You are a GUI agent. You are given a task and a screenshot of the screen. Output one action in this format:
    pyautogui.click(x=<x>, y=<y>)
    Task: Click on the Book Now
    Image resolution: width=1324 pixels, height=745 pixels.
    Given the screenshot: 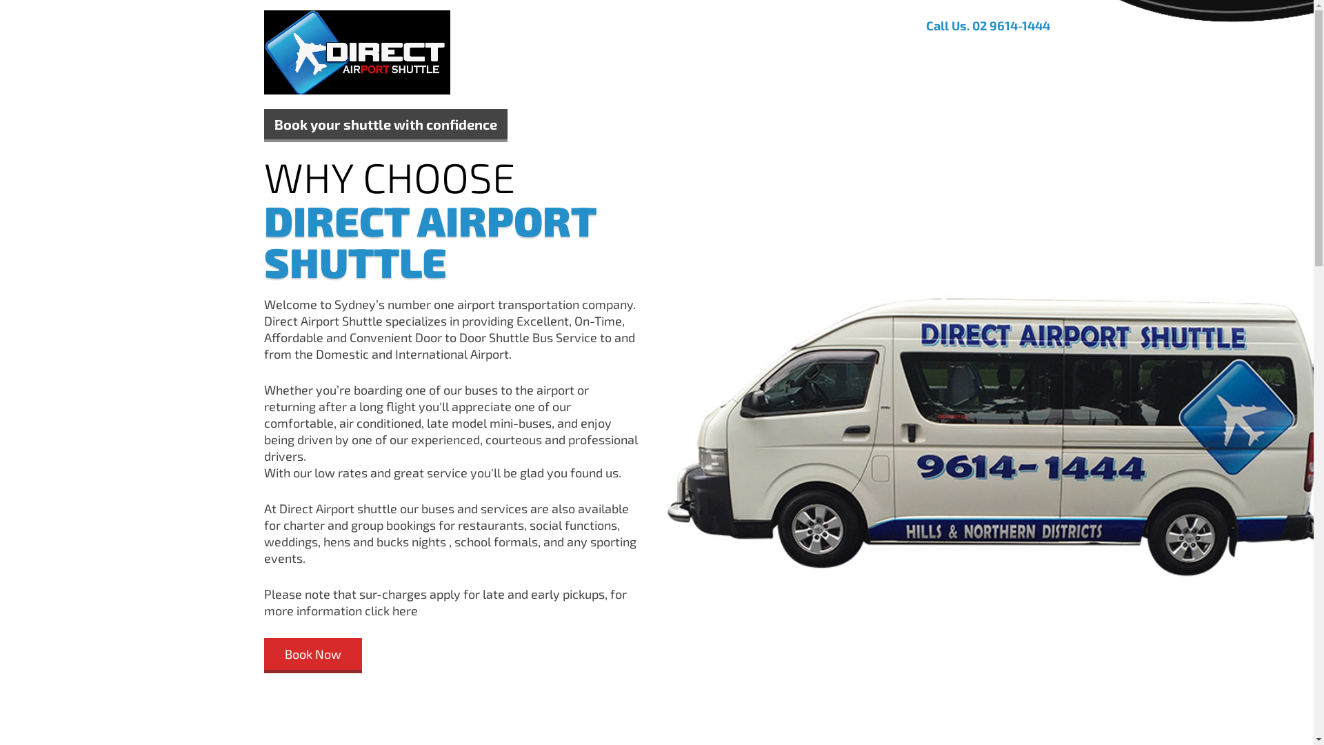 What is the action you would take?
    pyautogui.click(x=927, y=56)
    